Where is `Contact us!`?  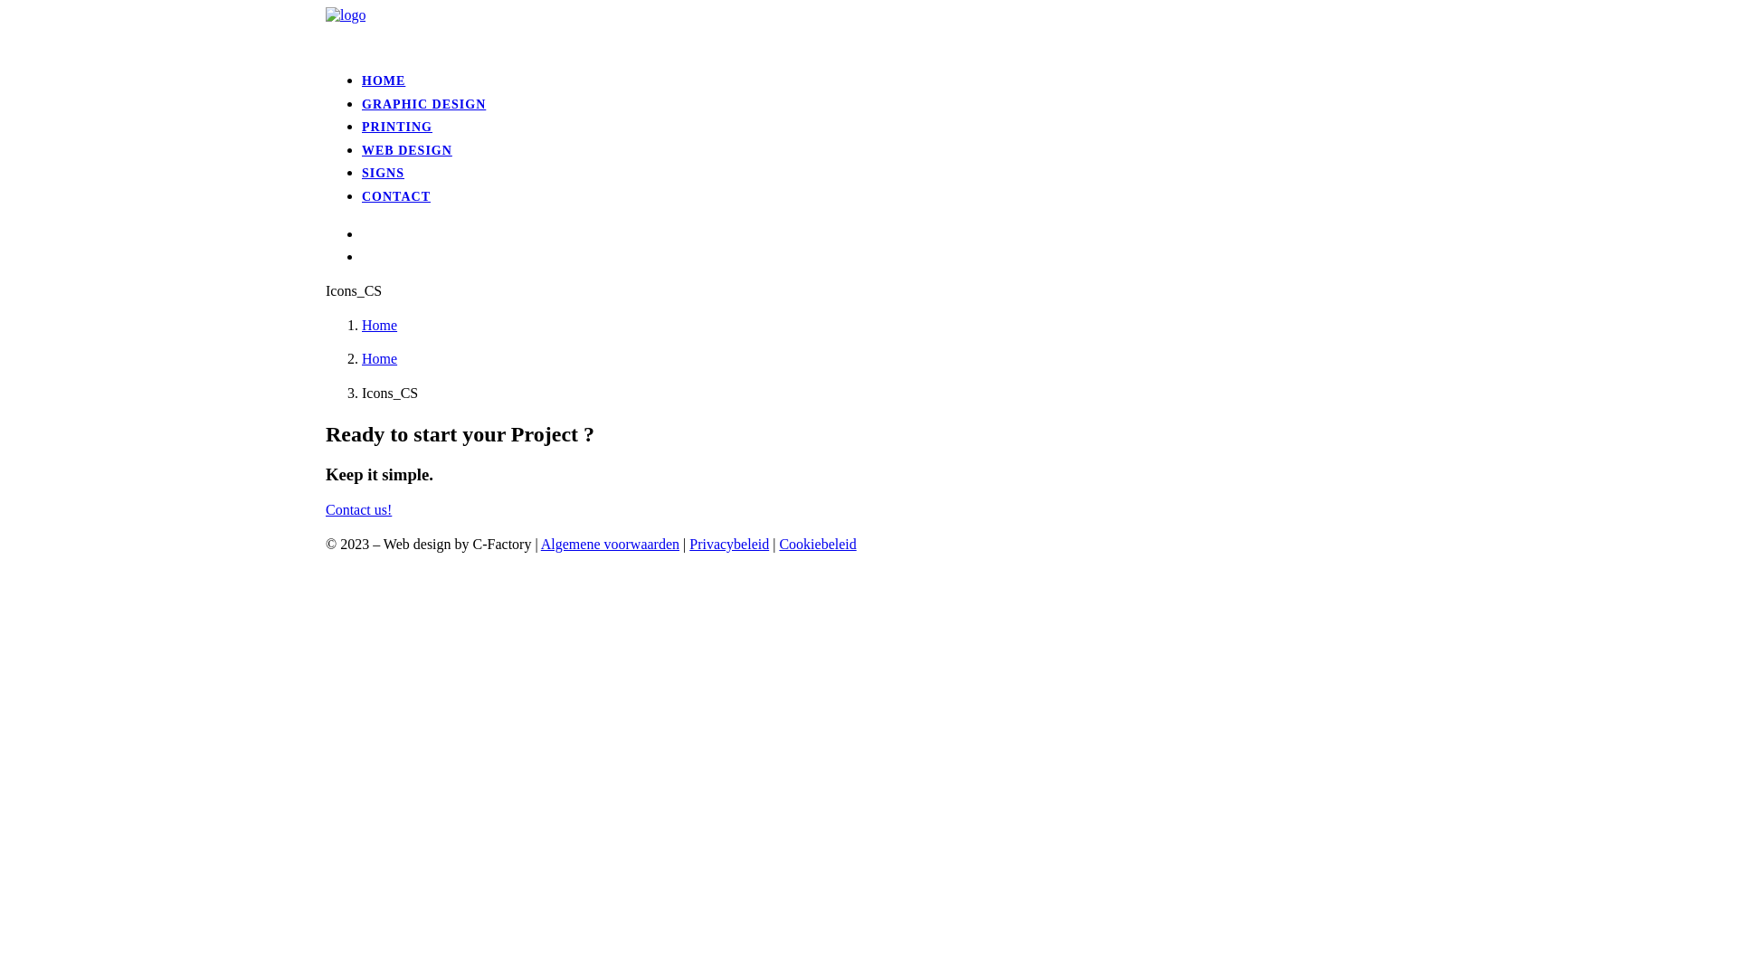 Contact us! is located at coordinates (358, 510).